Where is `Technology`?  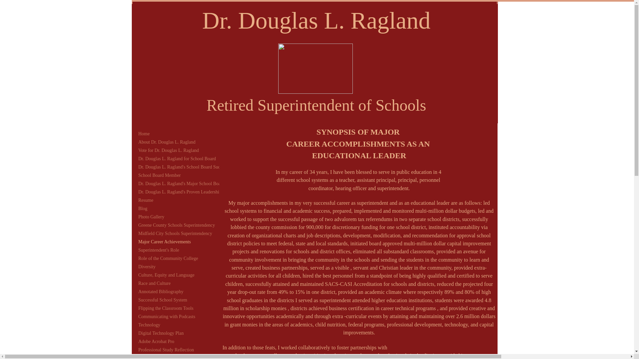 Technology is located at coordinates (149, 325).